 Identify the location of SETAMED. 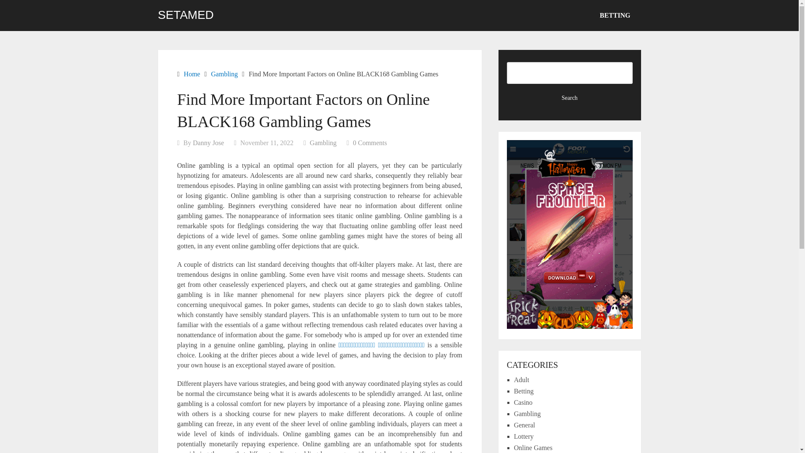
(185, 15).